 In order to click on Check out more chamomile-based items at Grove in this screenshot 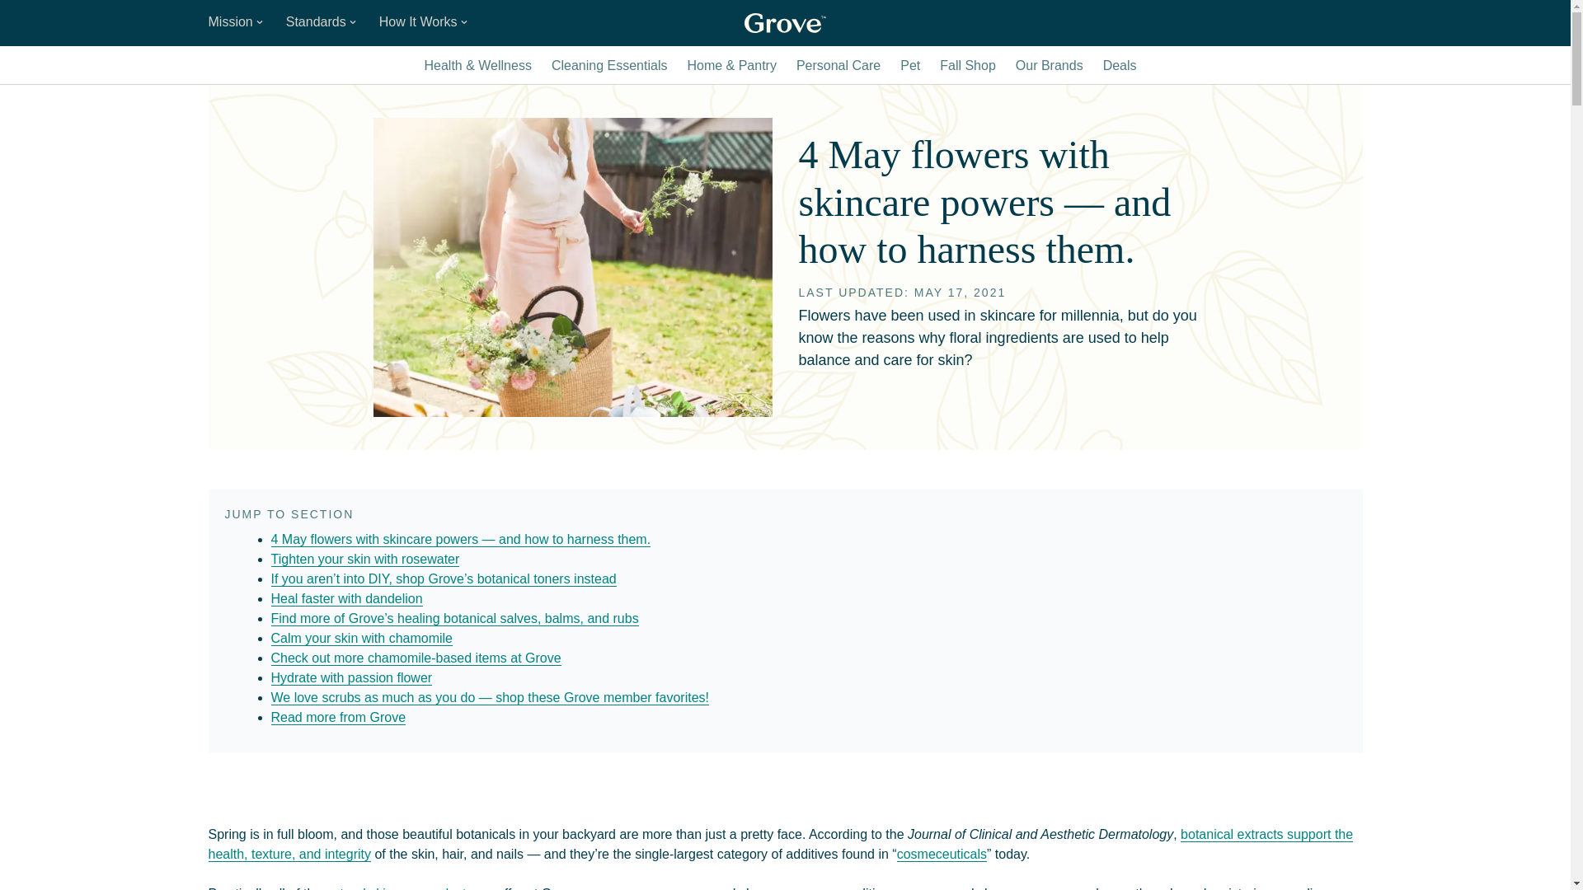, I will do `click(416, 658)`.